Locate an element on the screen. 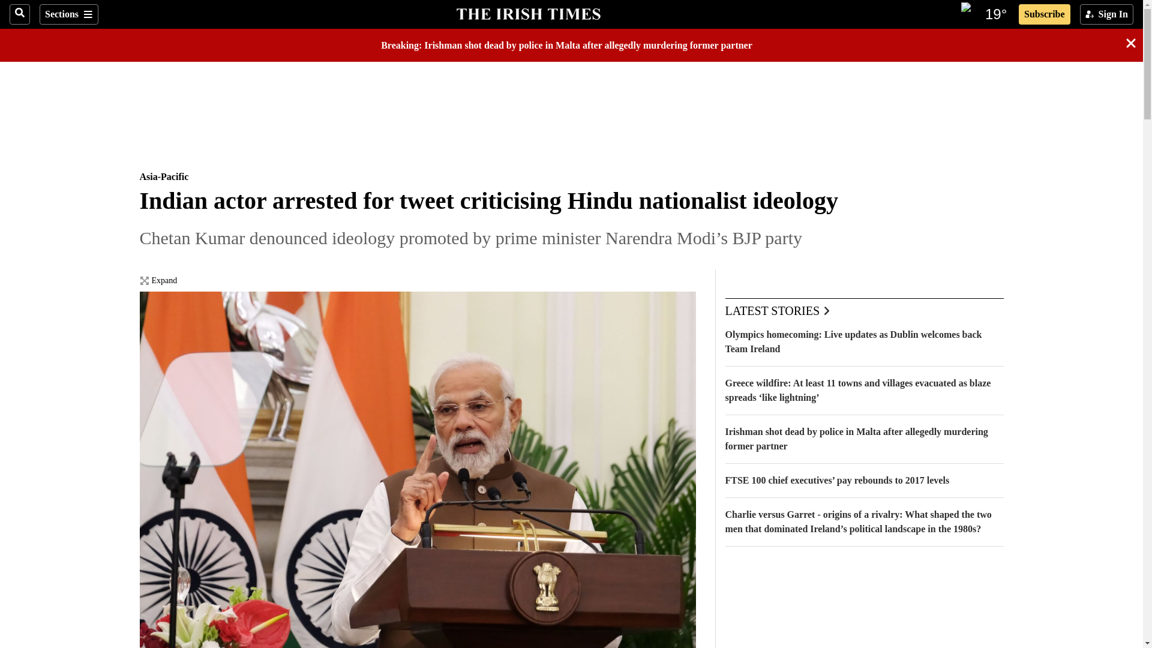  The Irish Times is located at coordinates (528, 13).